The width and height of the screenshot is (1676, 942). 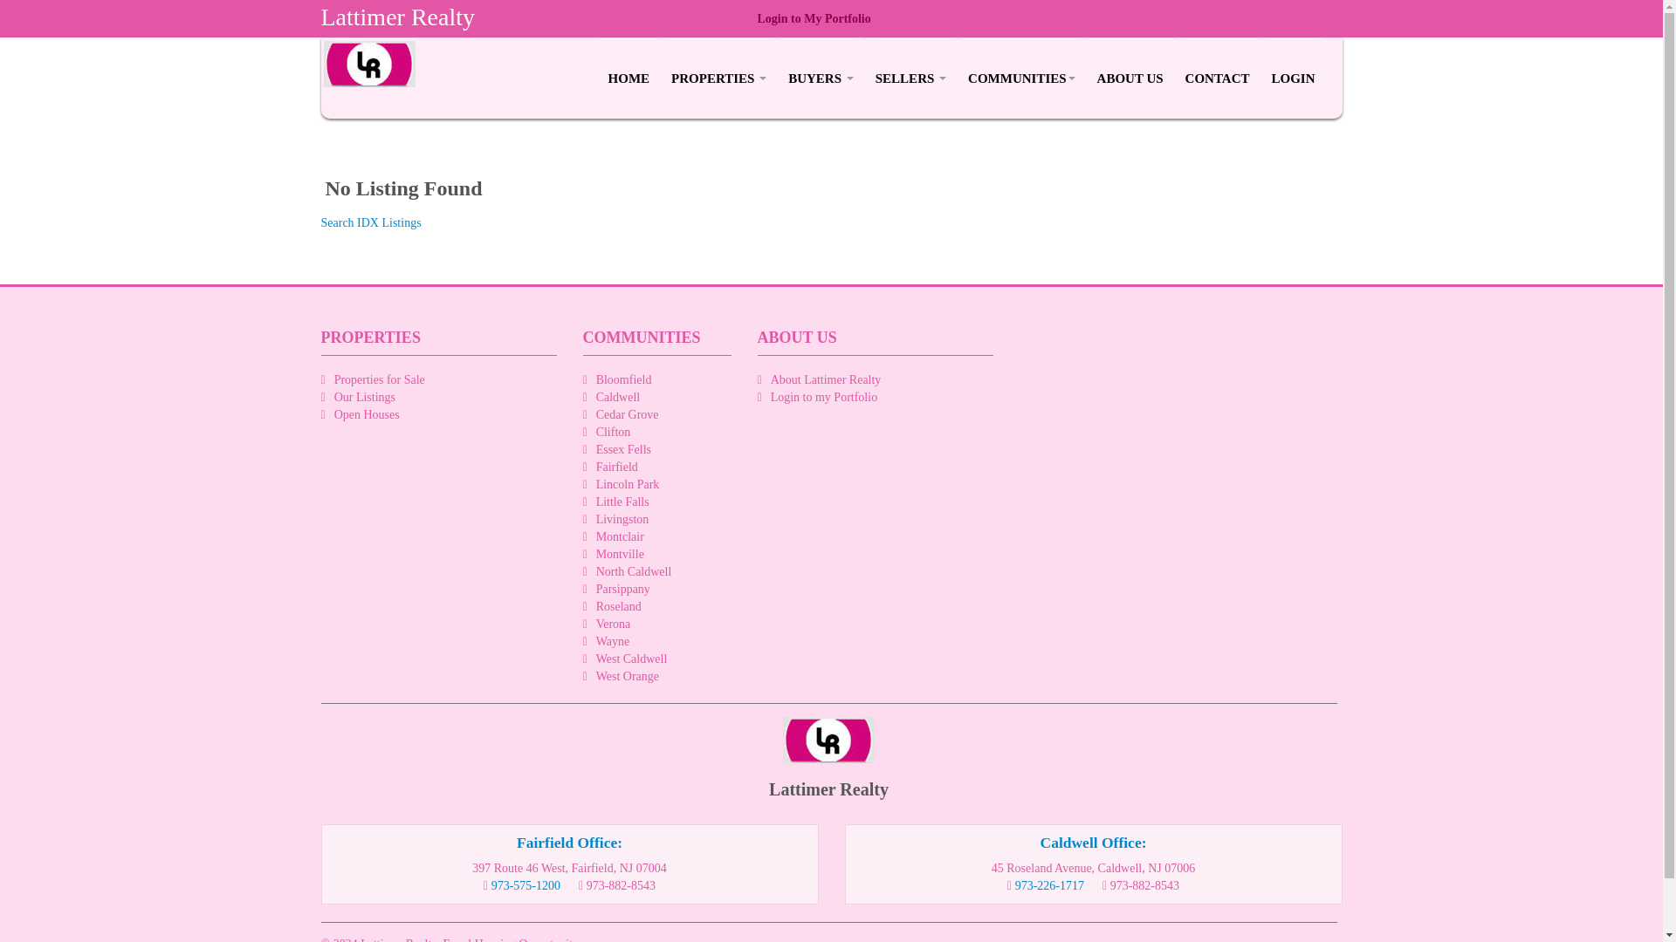 I want to click on BUYERS, so click(x=821, y=78).